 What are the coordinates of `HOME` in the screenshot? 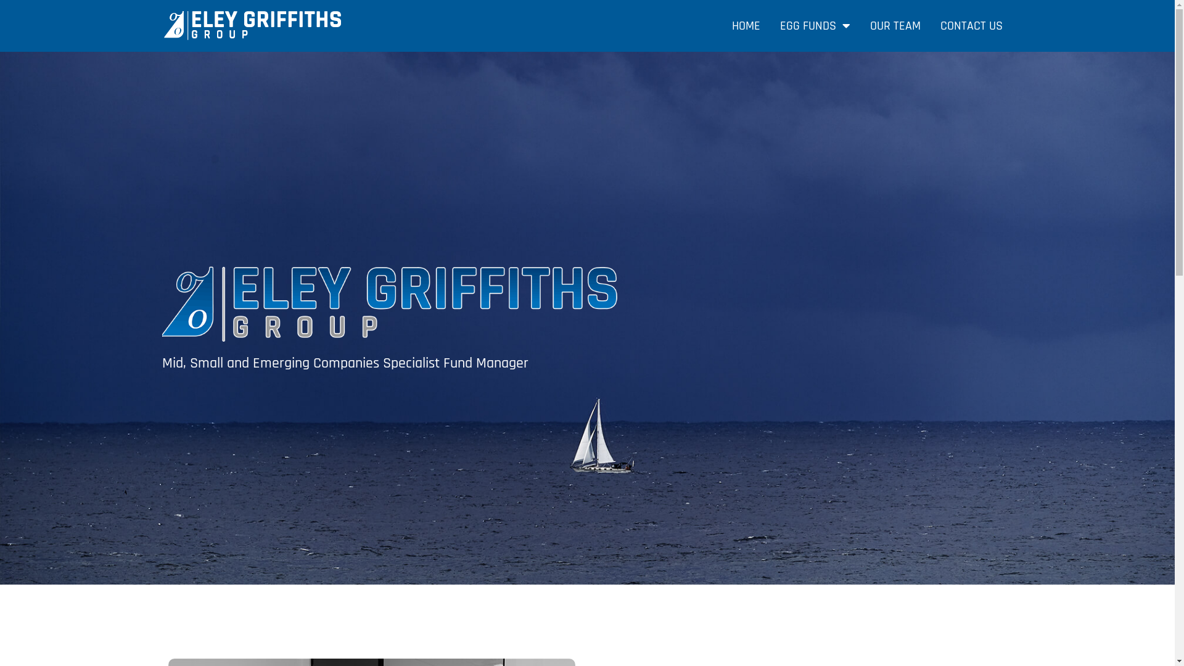 It's located at (746, 26).